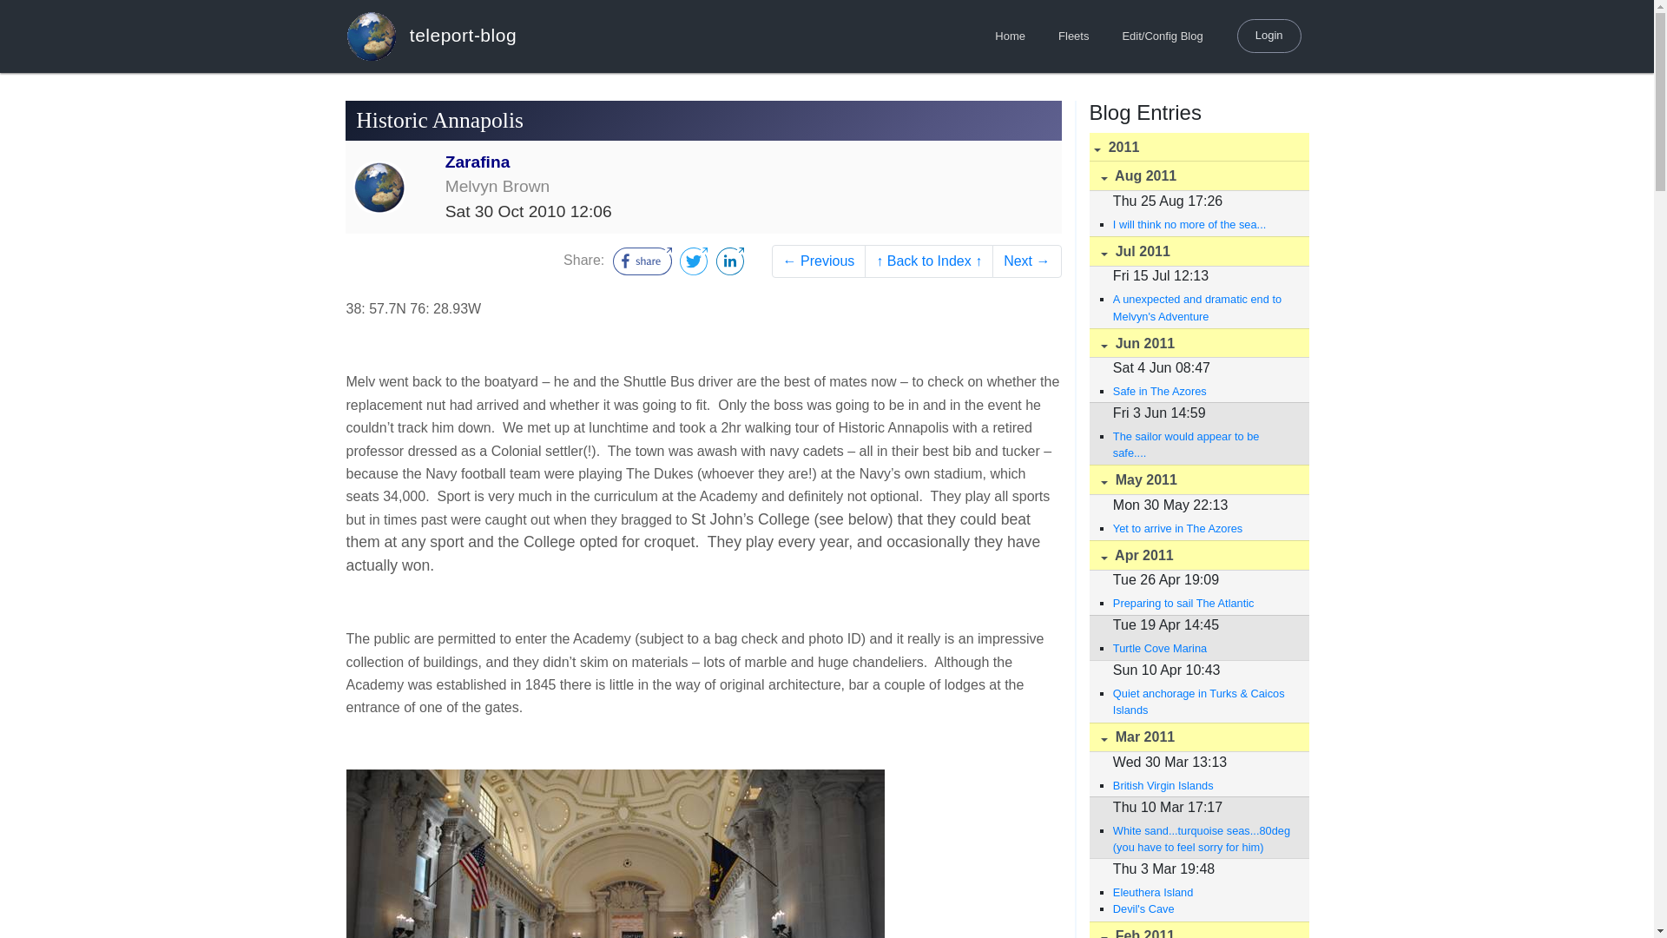  I want to click on The sailor would appear to be safe...., so click(1202, 445).